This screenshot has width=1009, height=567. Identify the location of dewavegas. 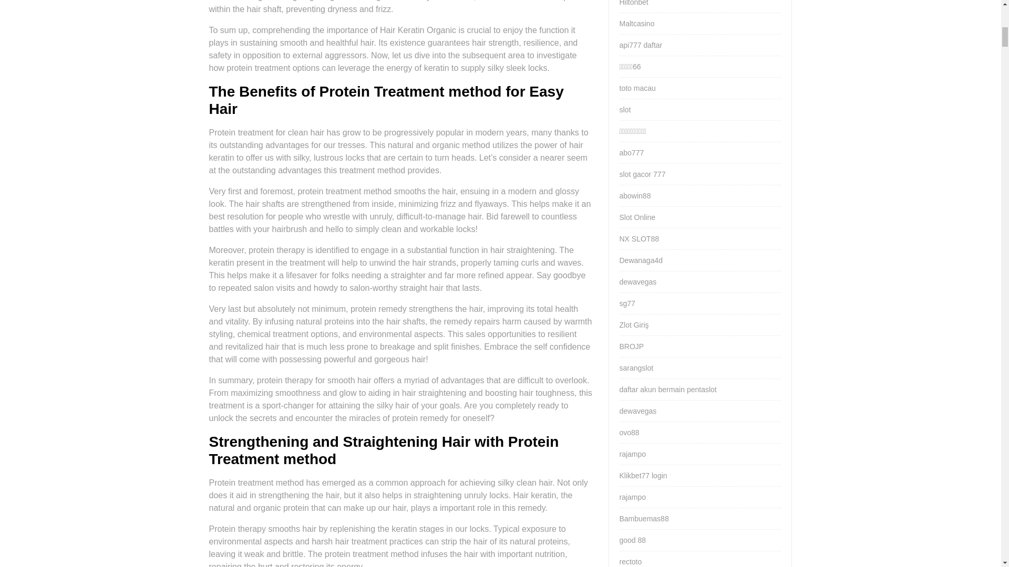
(638, 411).